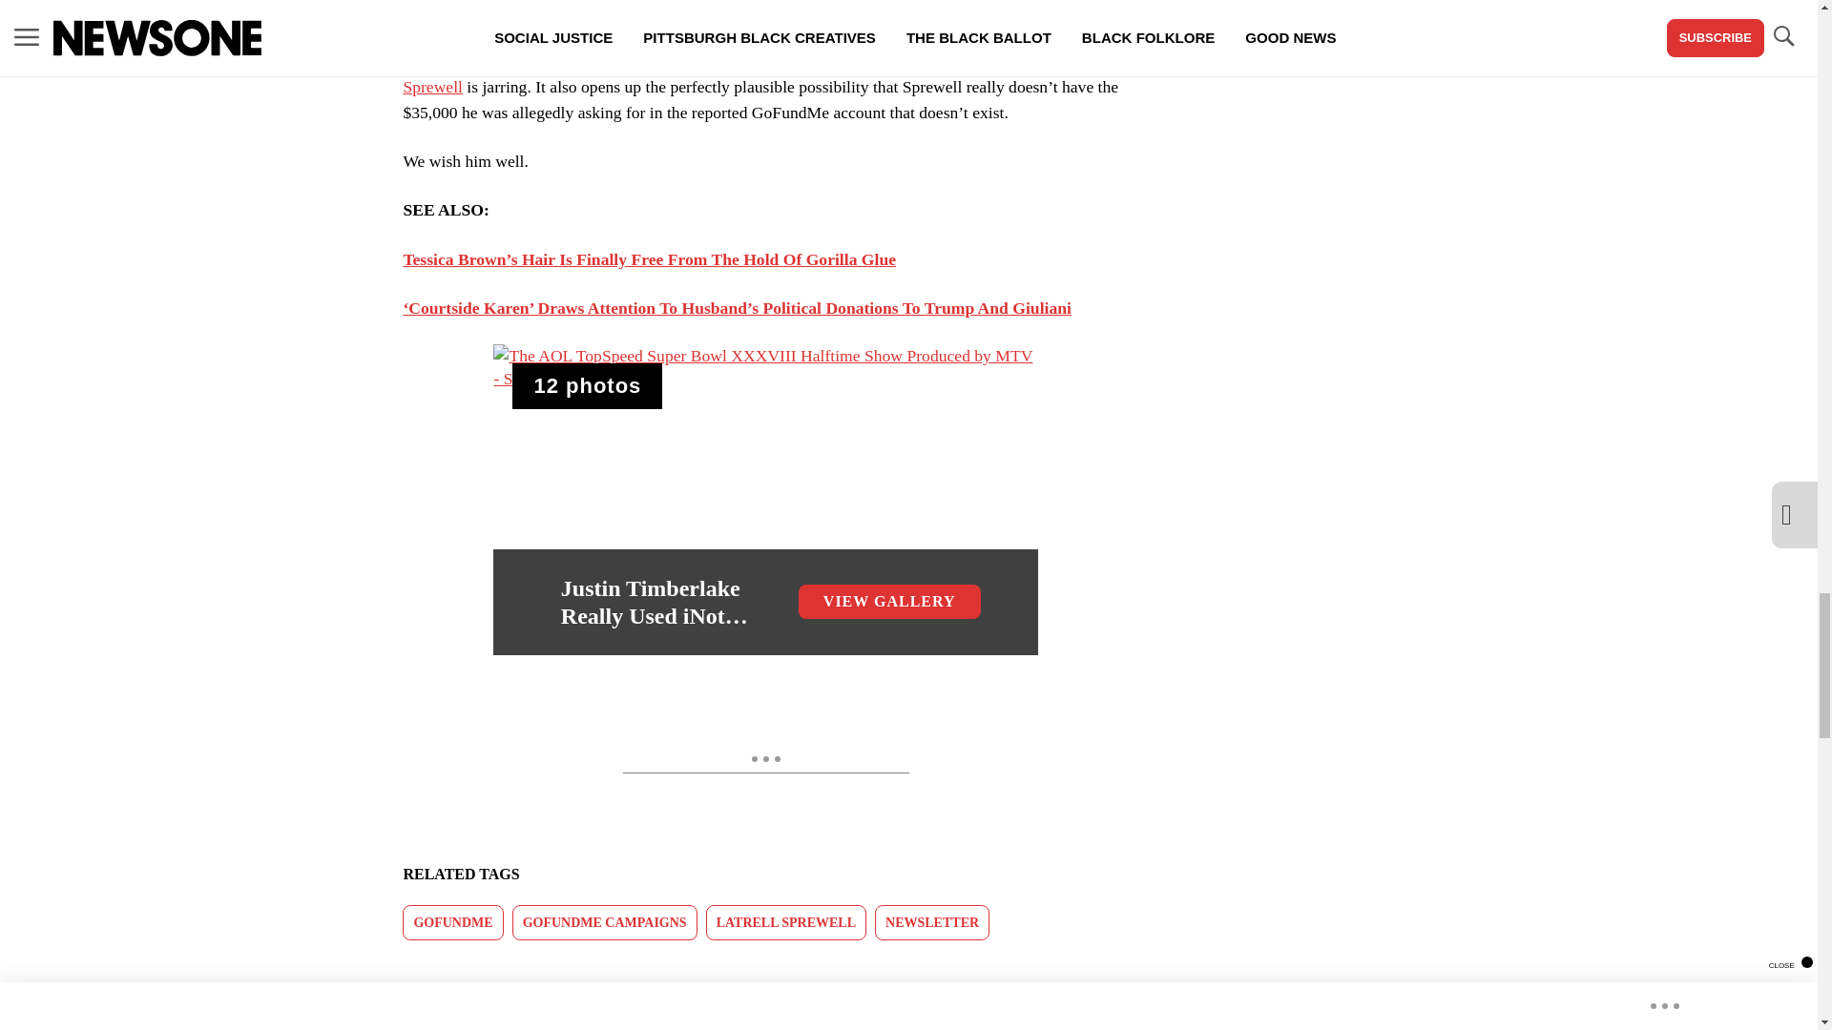 The image size is (1832, 1030). Describe the element at coordinates (587, 385) in the screenshot. I see `Media Playlist` at that location.